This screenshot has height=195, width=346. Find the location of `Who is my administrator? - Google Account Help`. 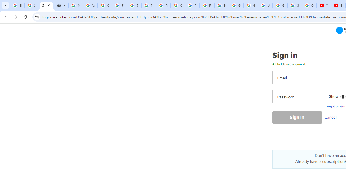

Who is my administrator? - Google Account Help is located at coordinates (90, 5).